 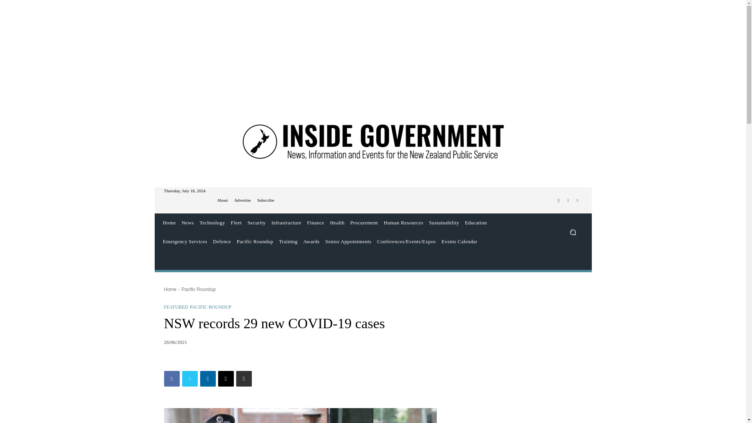 I want to click on Facebook, so click(x=559, y=201).